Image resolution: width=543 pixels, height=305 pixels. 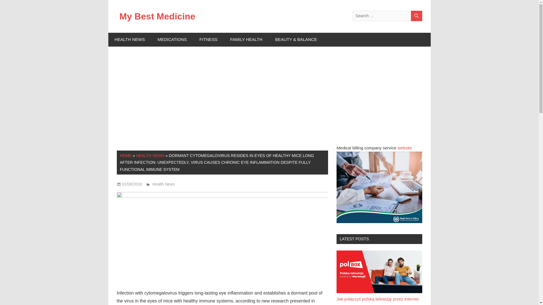 What do you see at coordinates (404, 148) in the screenshot?
I see `website` at bounding box center [404, 148].